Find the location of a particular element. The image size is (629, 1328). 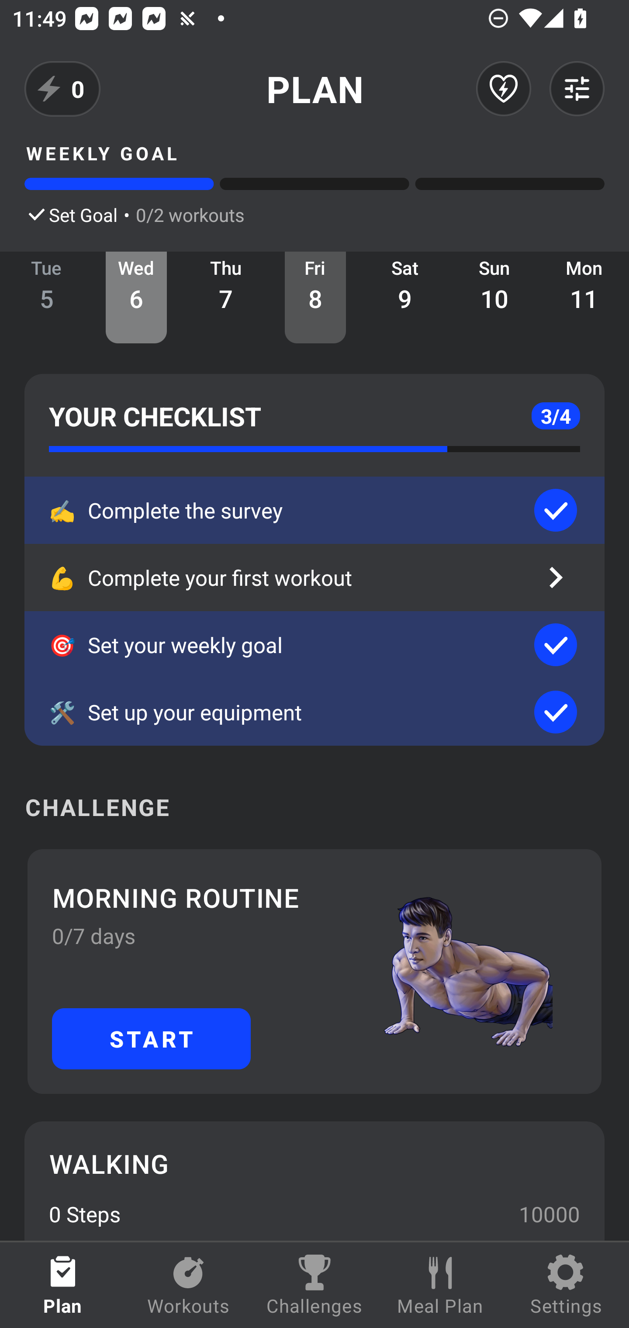

Sat 9 is located at coordinates (405, 297).